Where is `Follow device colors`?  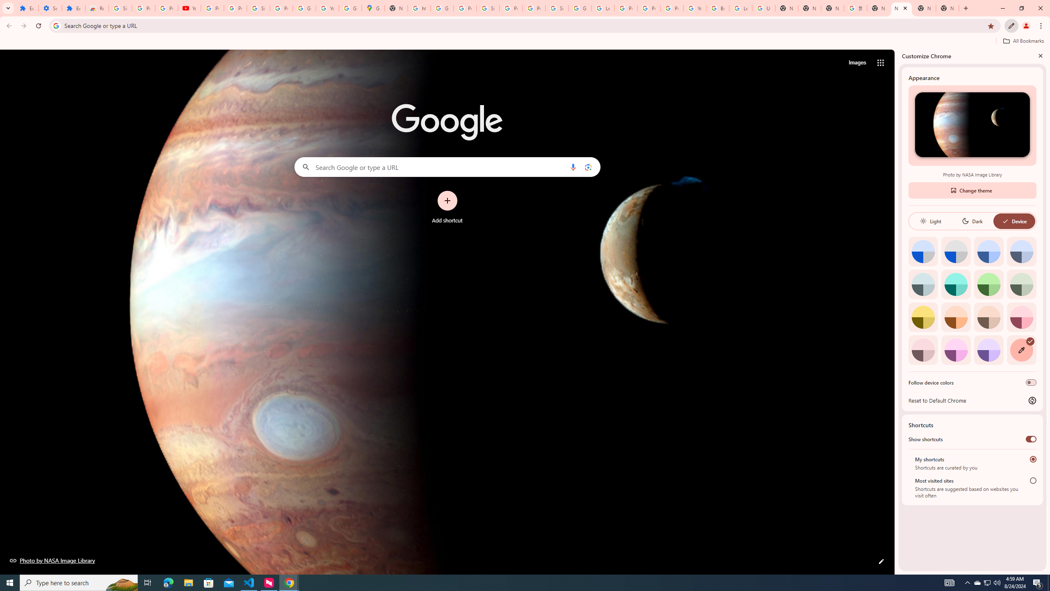 Follow device colors is located at coordinates (1031, 383).